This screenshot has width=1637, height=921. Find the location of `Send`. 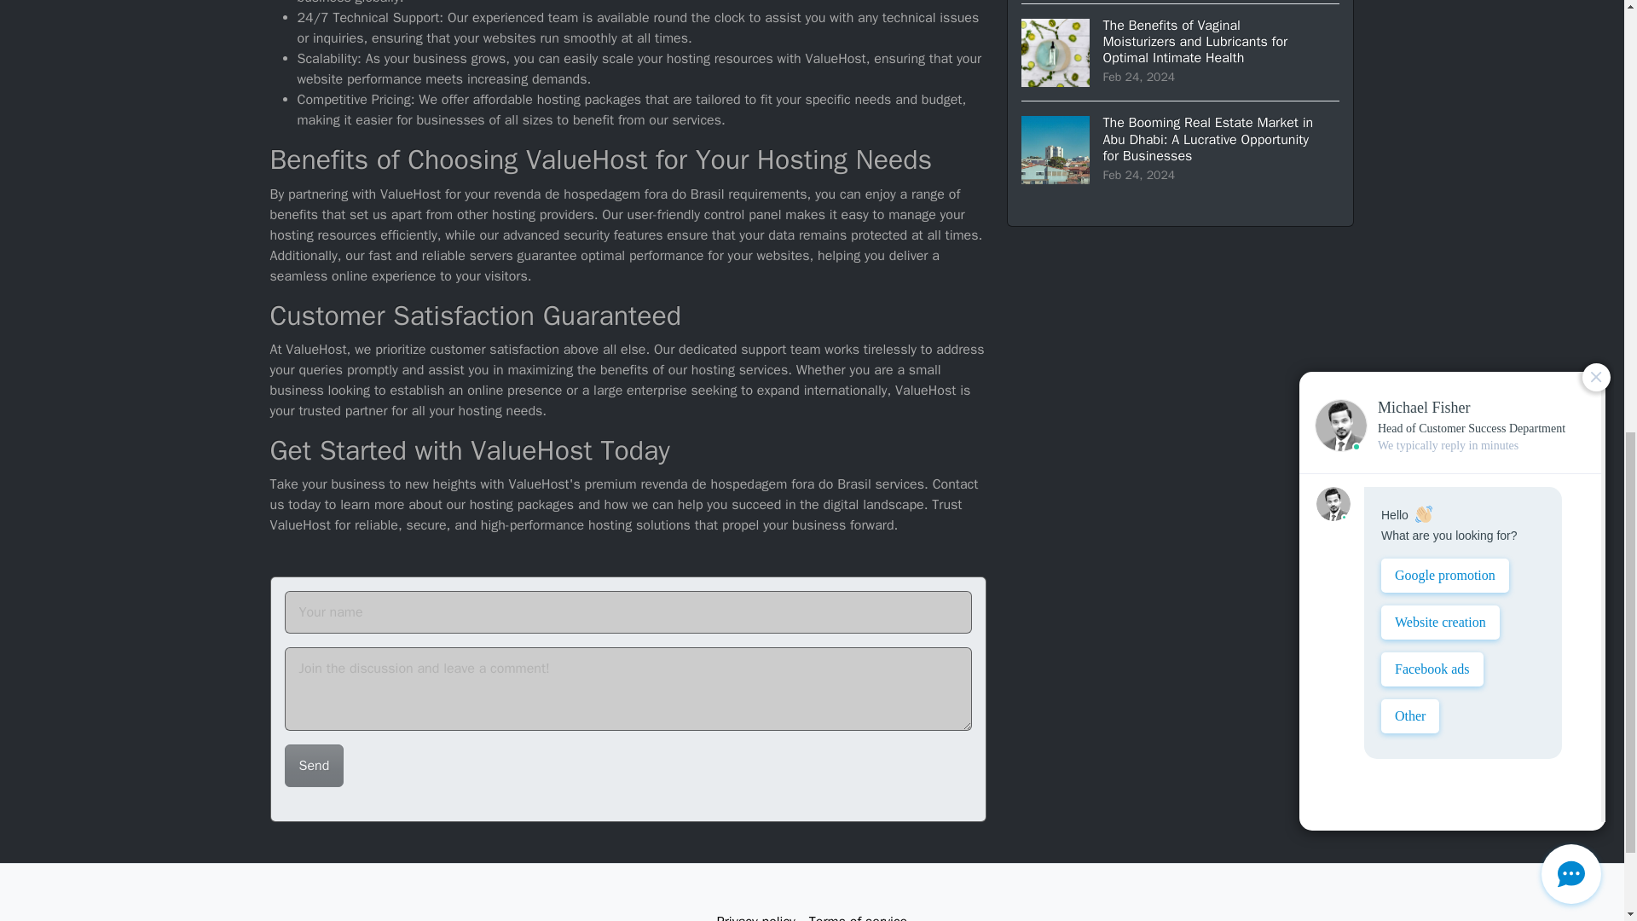

Send is located at coordinates (314, 766).